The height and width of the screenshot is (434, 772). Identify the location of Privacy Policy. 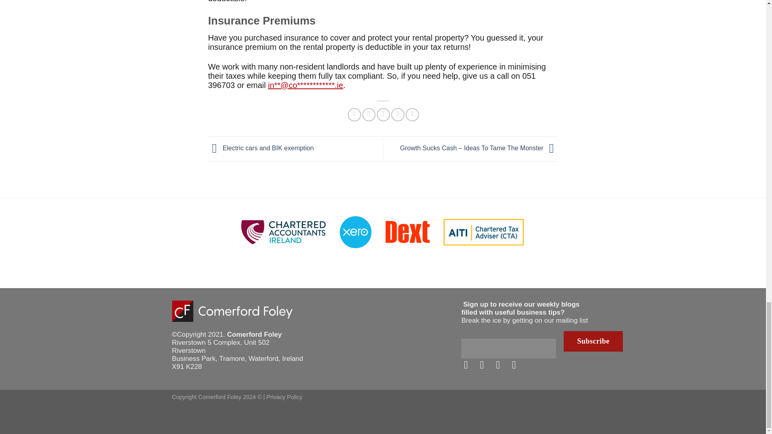
(284, 397).